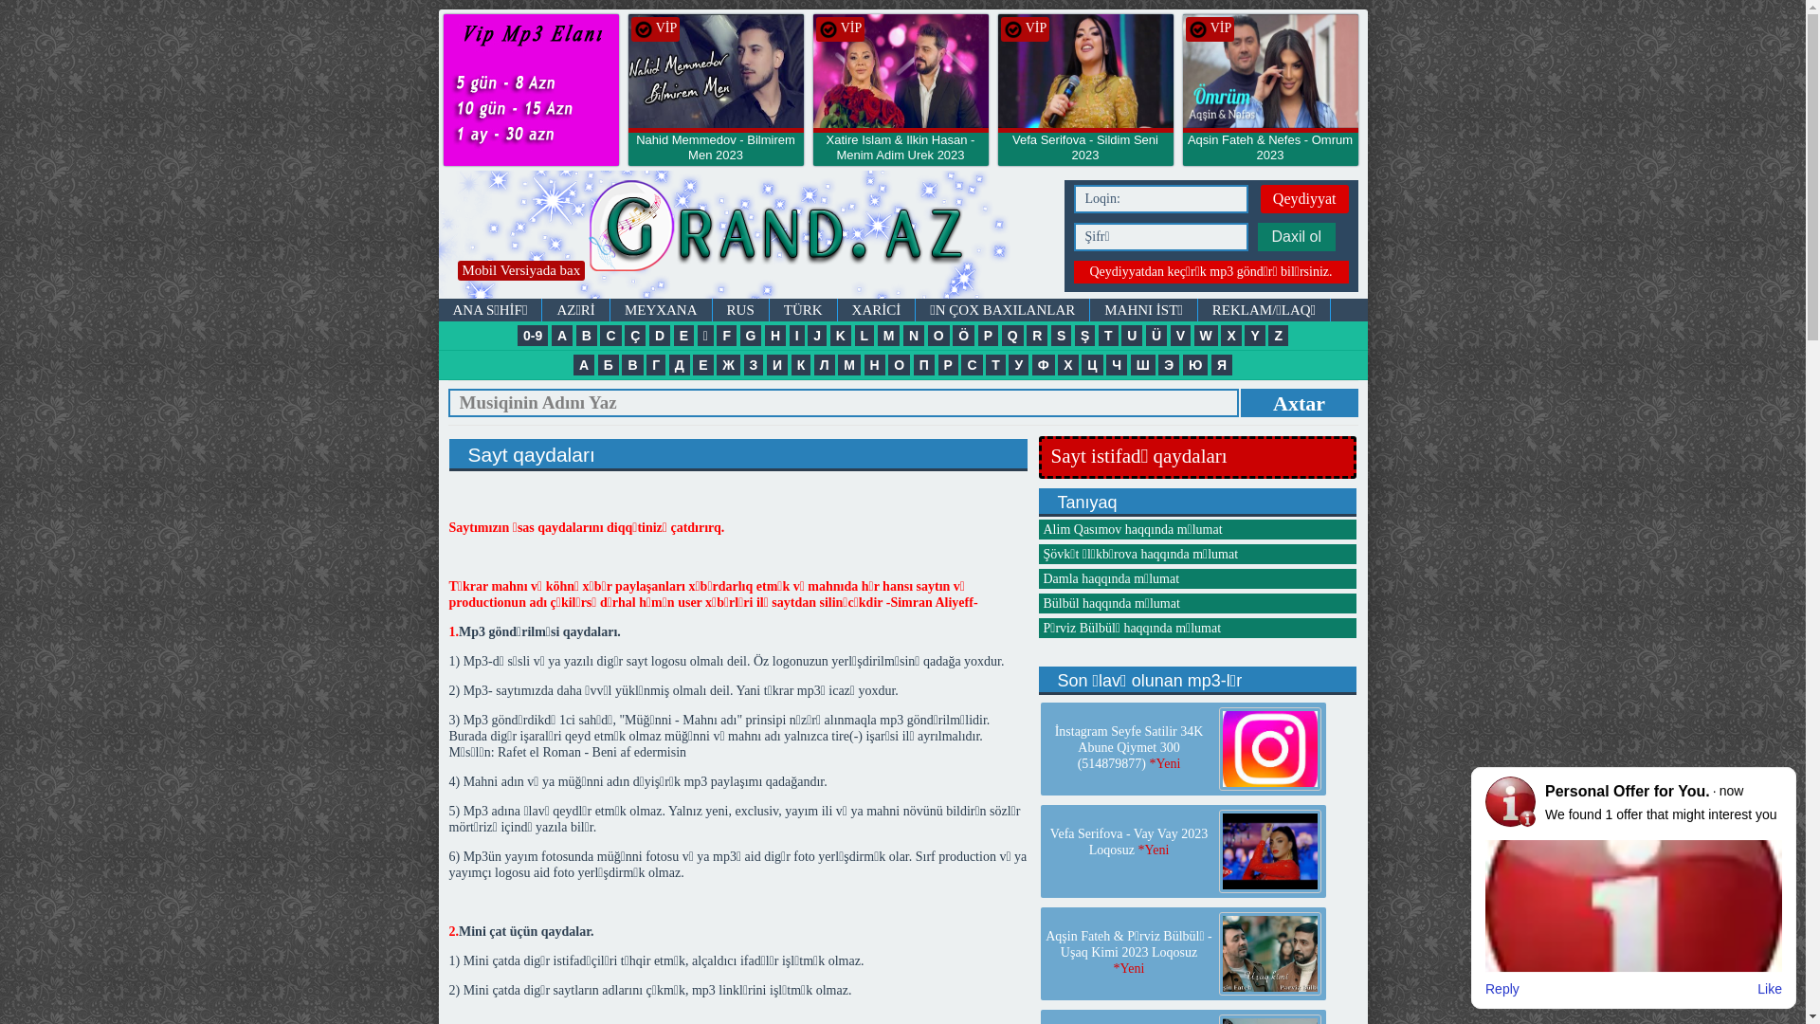 Image resolution: width=1820 pixels, height=1024 pixels. I want to click on Grand.az, so click(715, 74).